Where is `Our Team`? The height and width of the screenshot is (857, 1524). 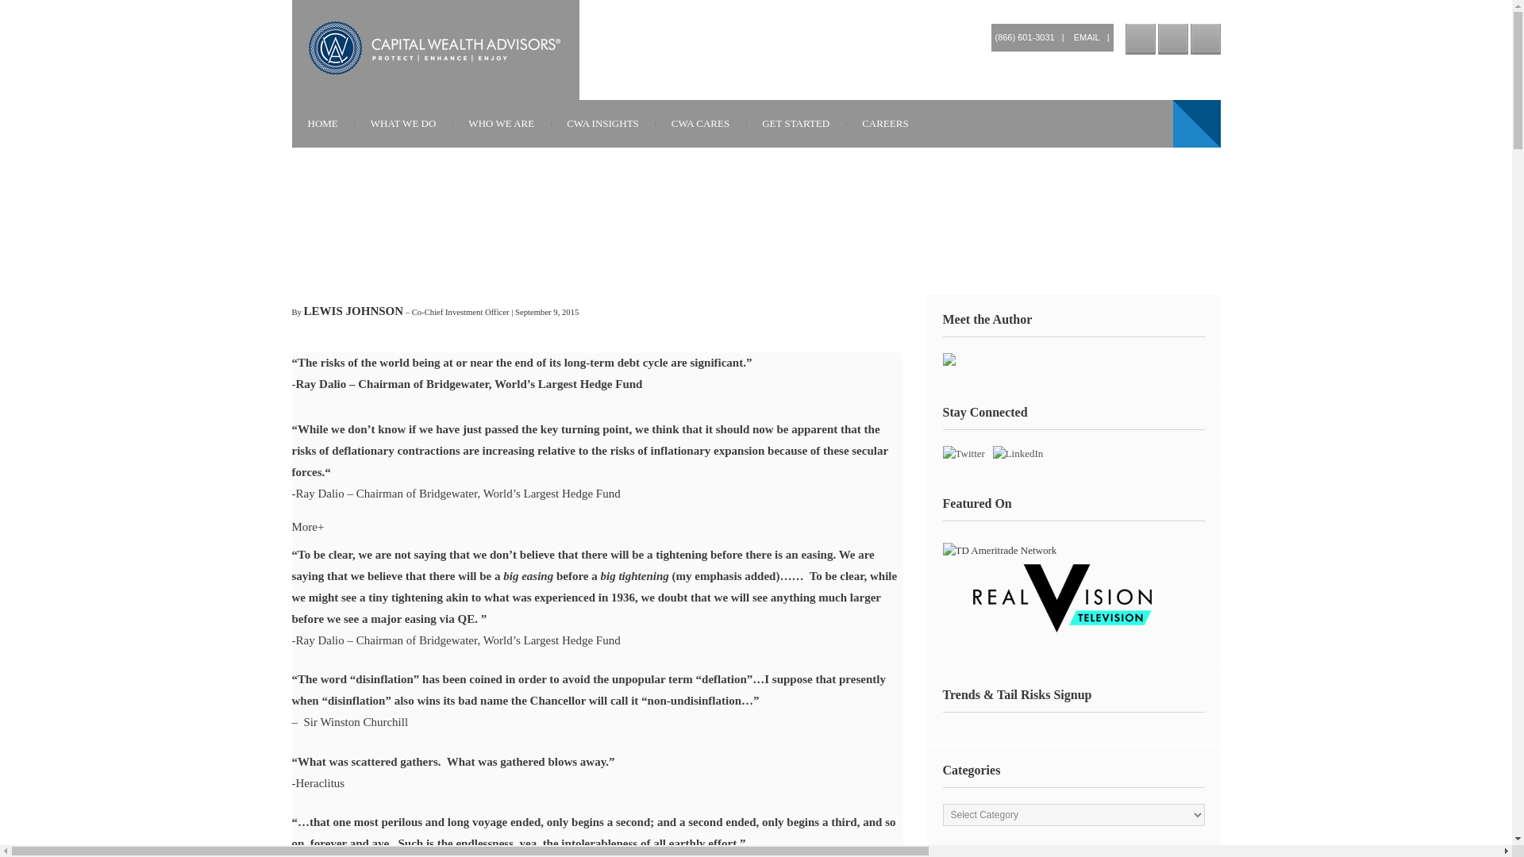
Our Team is located at coordinates (353, 311).